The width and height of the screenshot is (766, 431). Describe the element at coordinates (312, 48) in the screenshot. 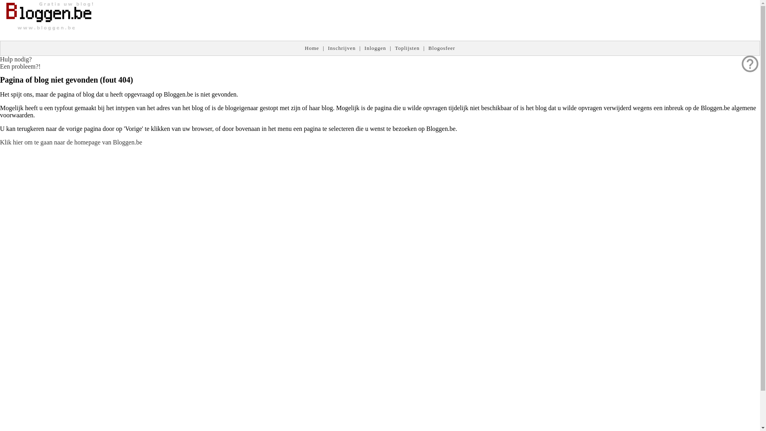

I see `Home` at that location.